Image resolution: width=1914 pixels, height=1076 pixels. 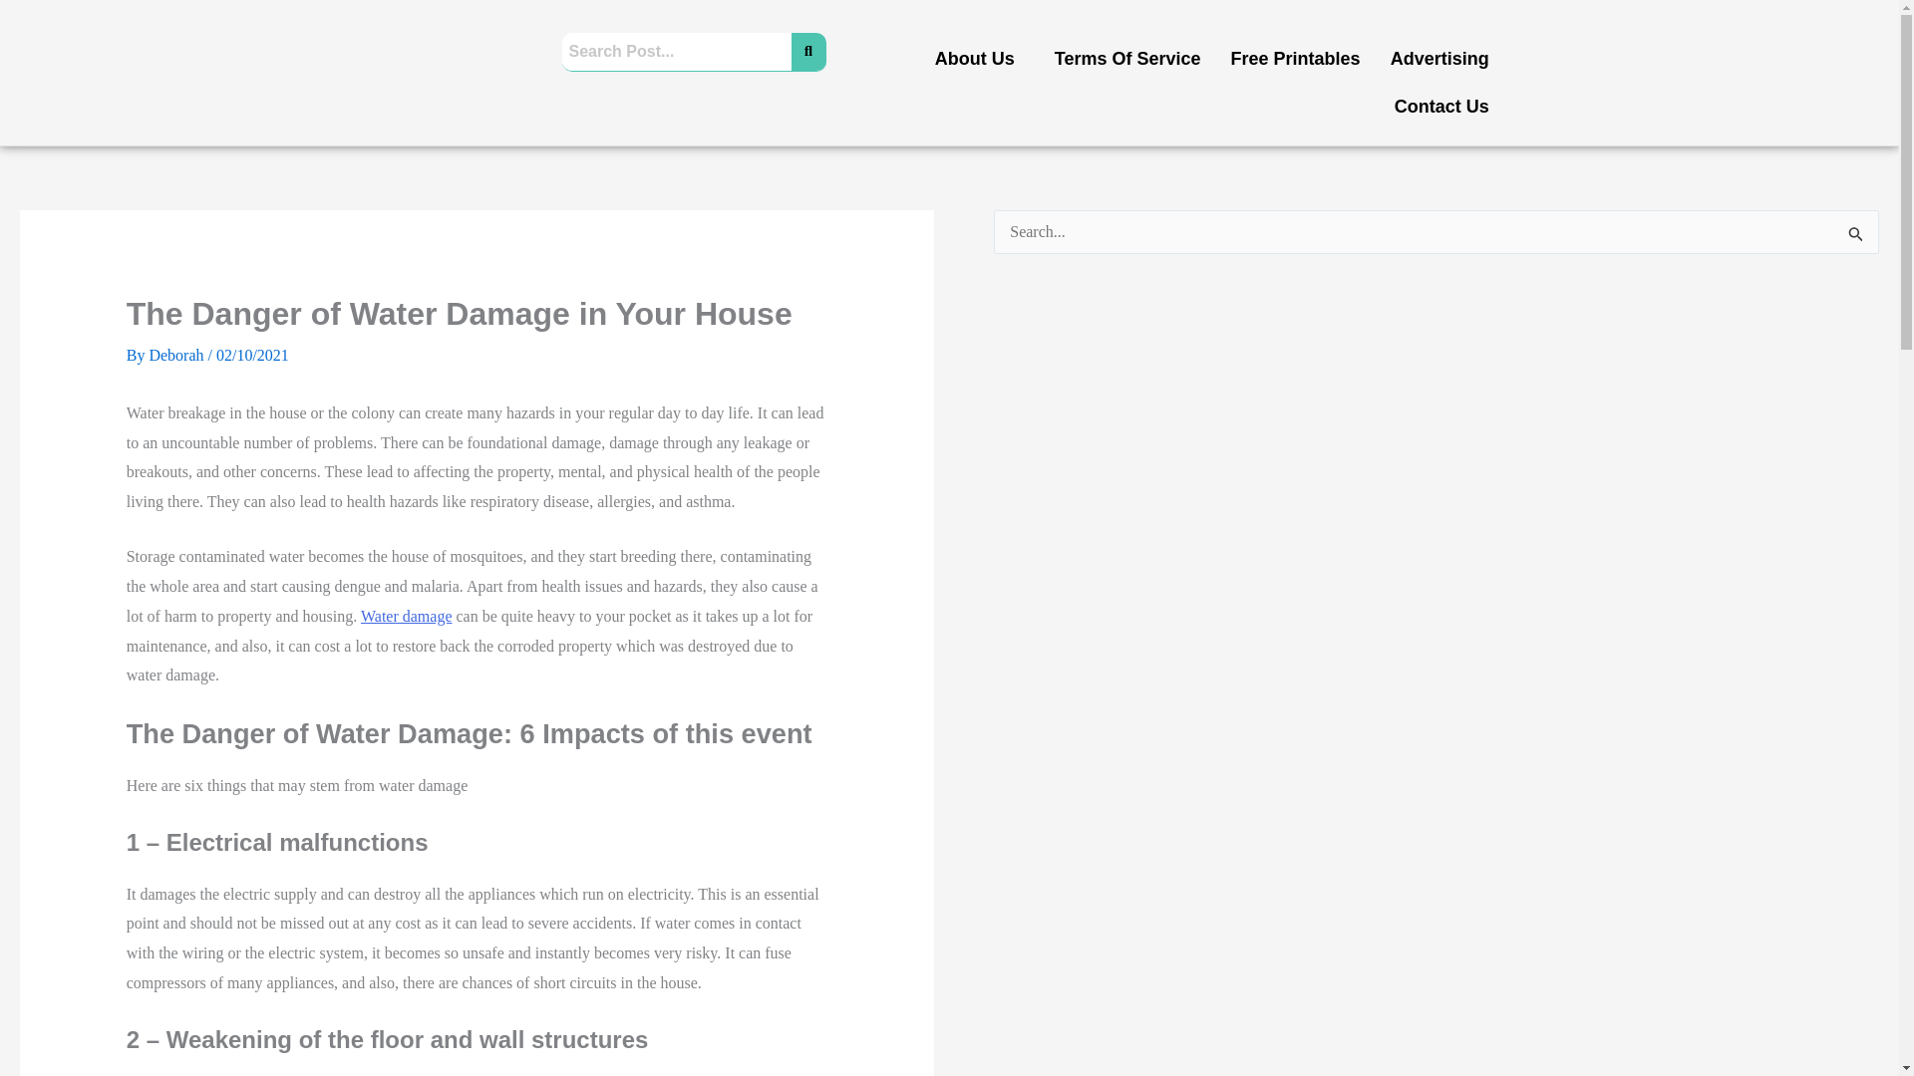 I want to click on Contact Us, so click(x=1441, y=106).